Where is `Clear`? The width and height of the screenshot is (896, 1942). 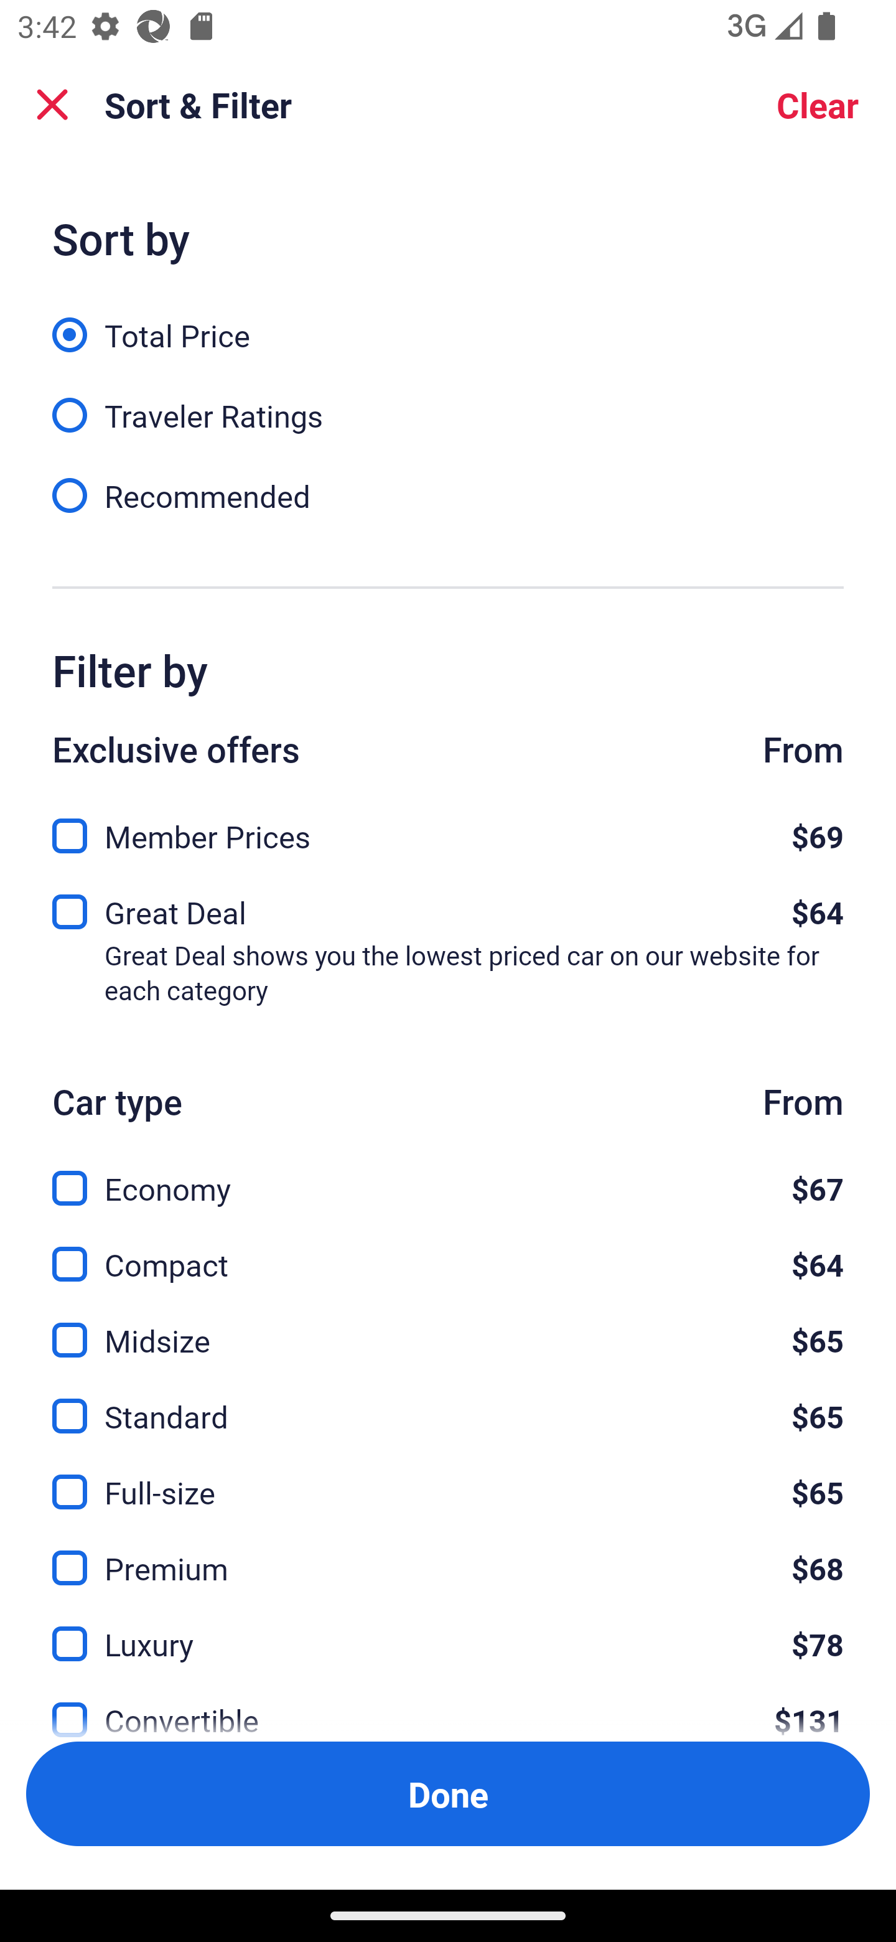
Clear is located at coordinates (818, 105).